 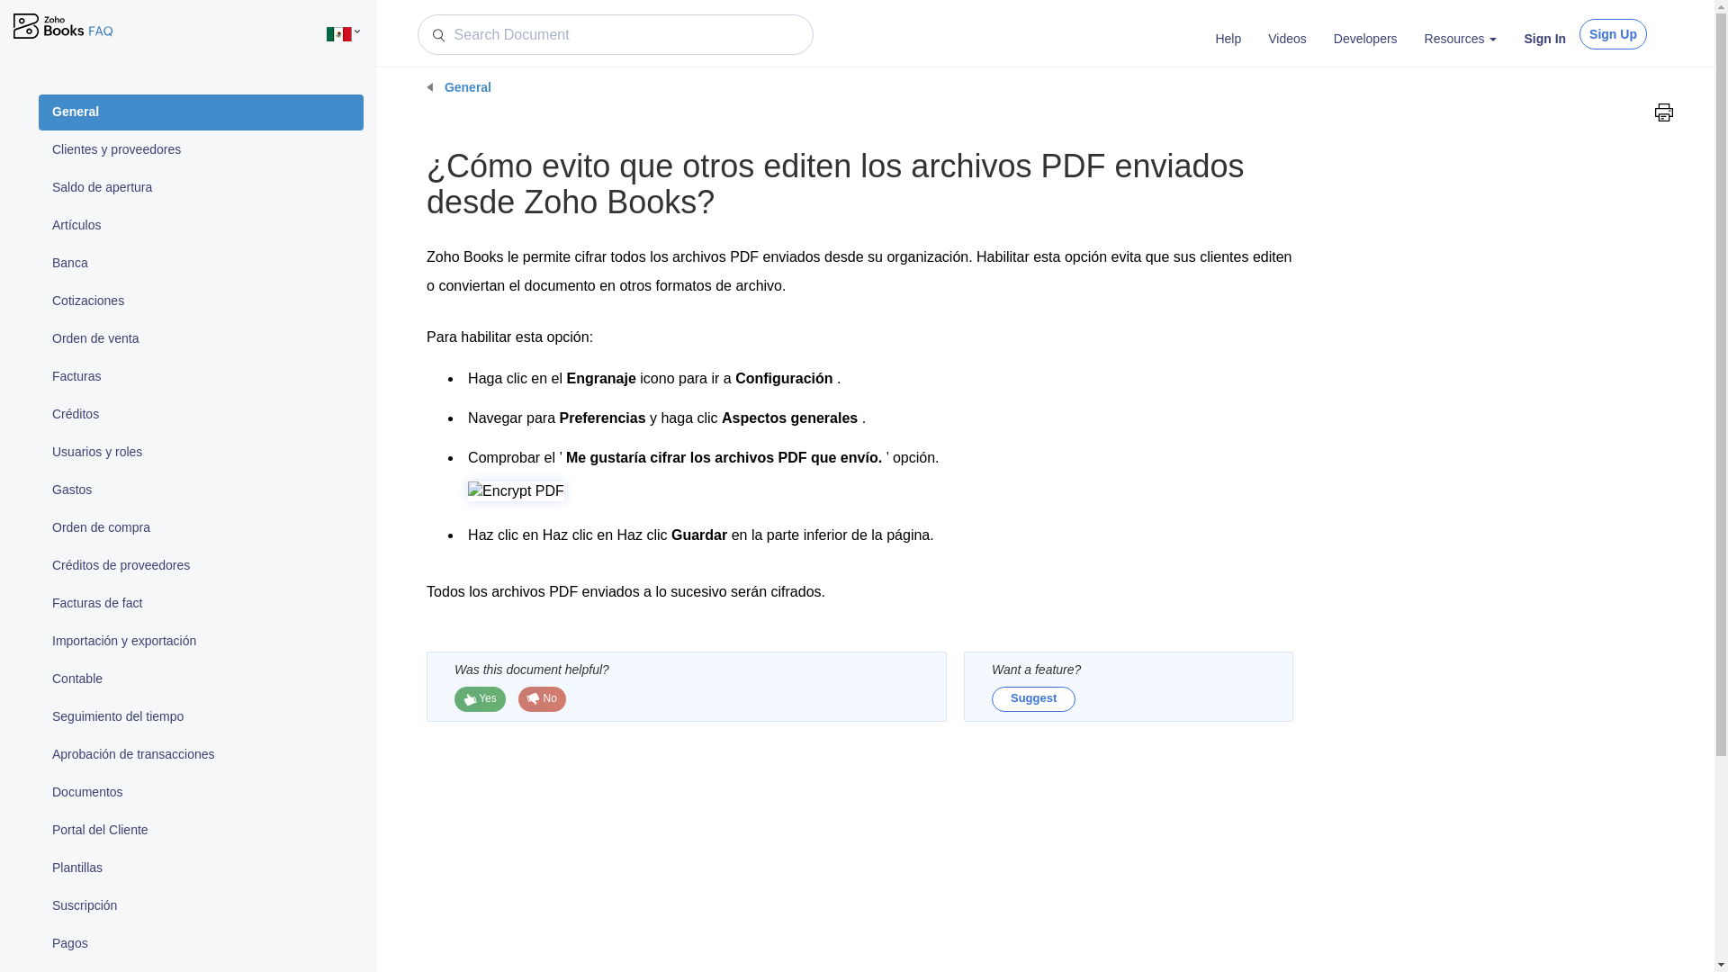 What do you see at coordinates (200, 112) in the screenshot?
I see `General` at bounding box center [200, 112].